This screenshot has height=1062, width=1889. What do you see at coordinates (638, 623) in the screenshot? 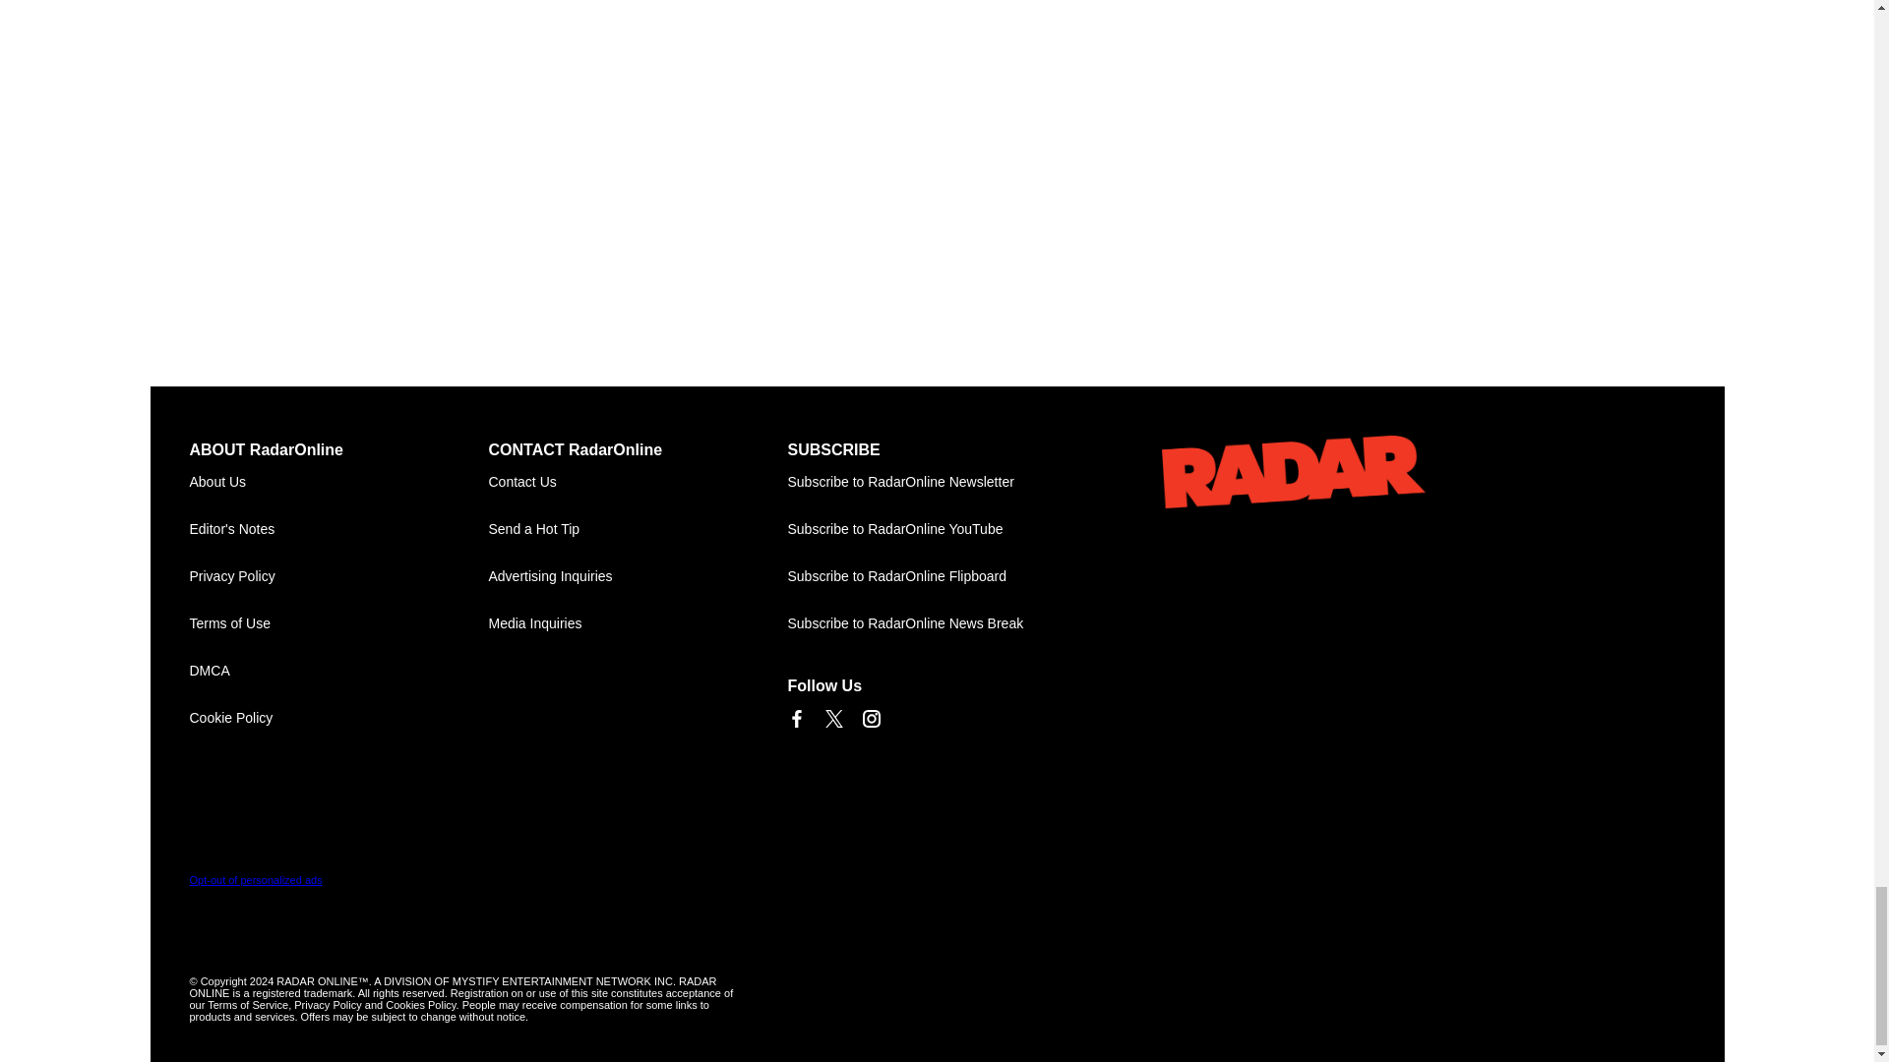
I see `Media Inquiries` at bounding box center [638, 623].